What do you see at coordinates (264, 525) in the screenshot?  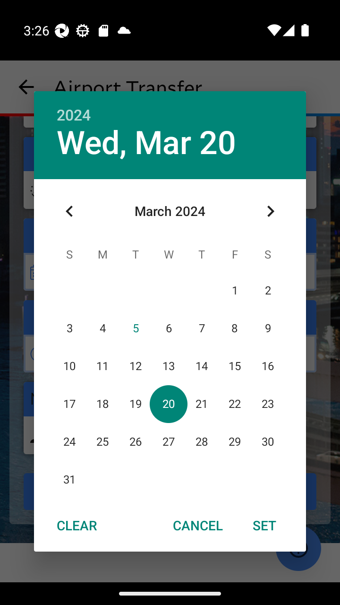 I see `SET` at bounding box center [264, 525].